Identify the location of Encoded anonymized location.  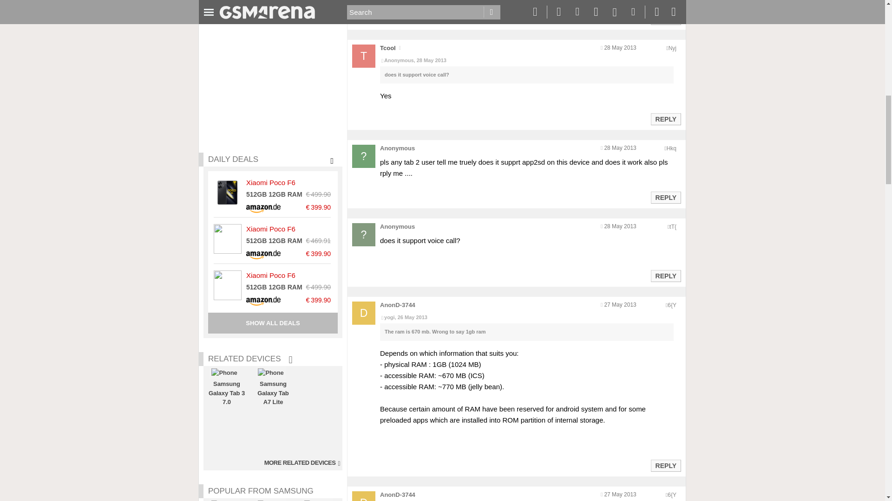
(671, 148).